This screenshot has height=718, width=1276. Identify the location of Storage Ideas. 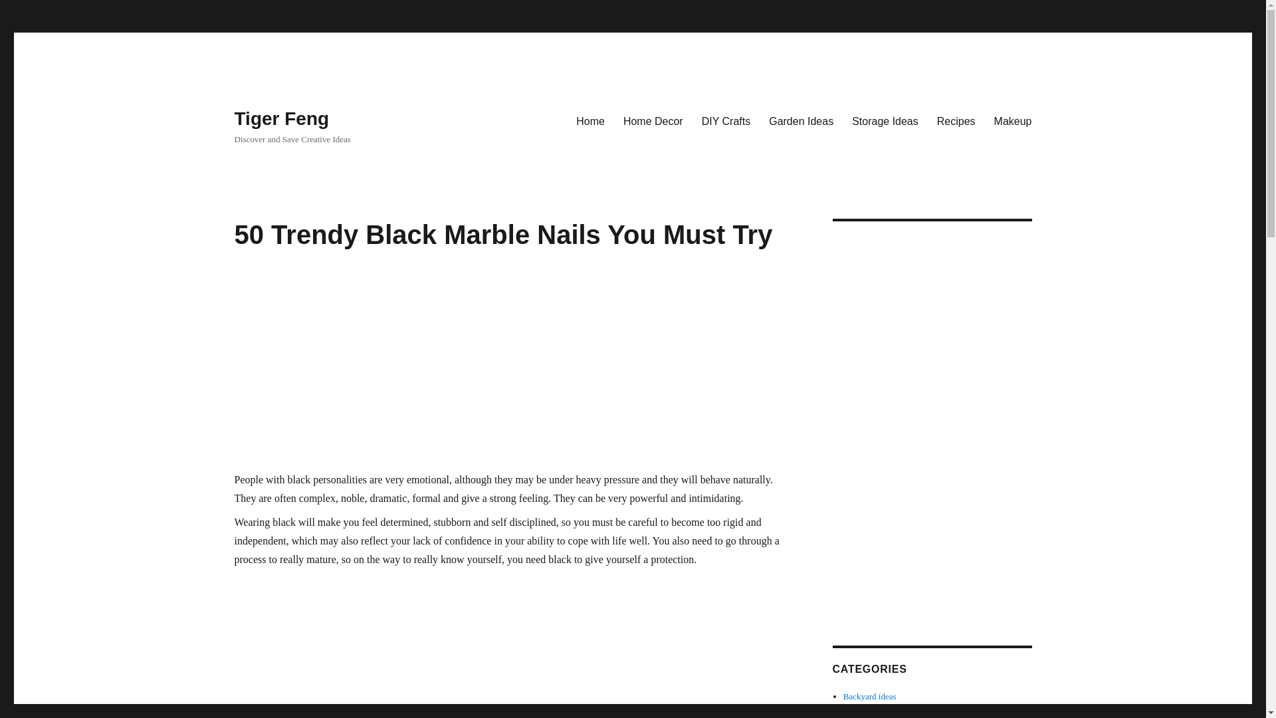
(885, 121).